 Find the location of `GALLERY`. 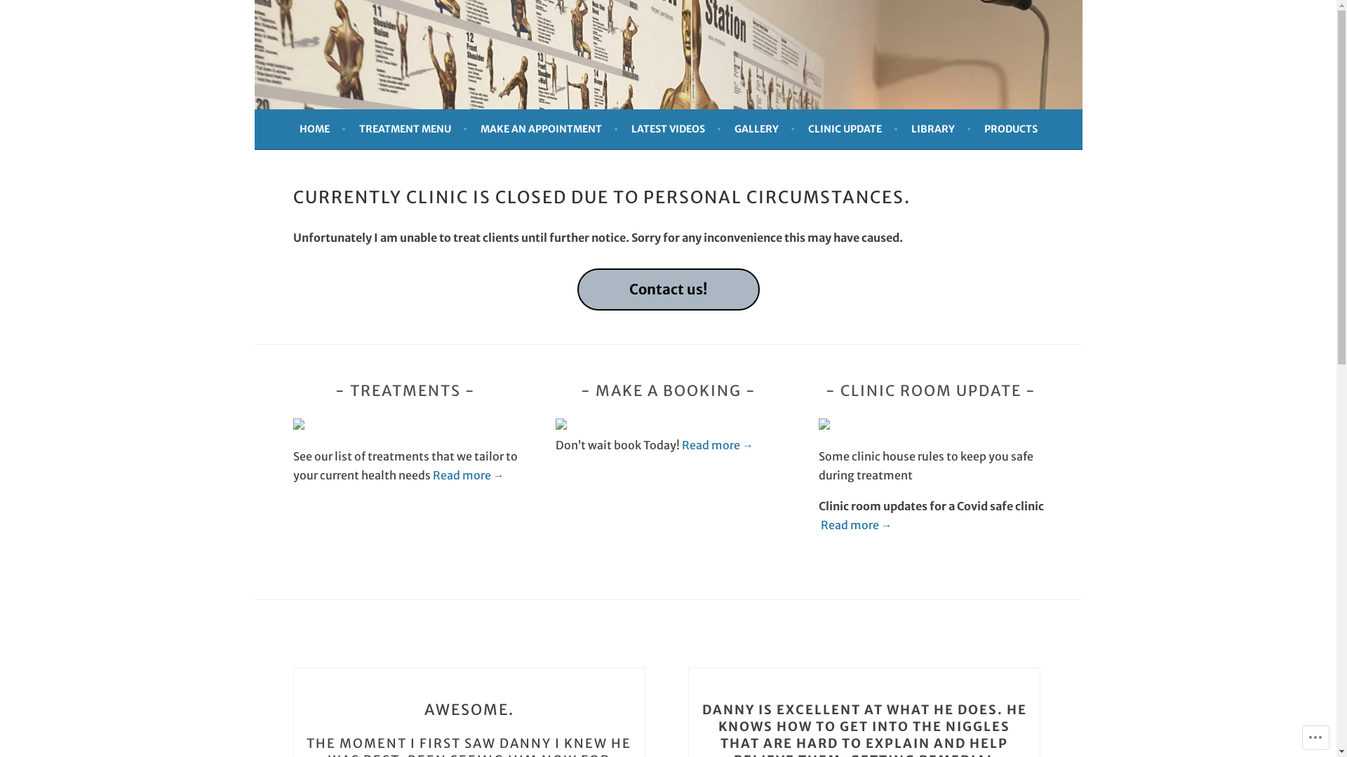

GALLERY is located at coordinates (764, 129).